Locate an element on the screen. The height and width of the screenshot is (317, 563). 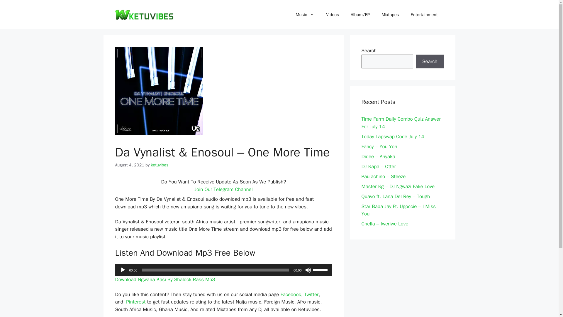
Play is located at coordinates (123, 270).